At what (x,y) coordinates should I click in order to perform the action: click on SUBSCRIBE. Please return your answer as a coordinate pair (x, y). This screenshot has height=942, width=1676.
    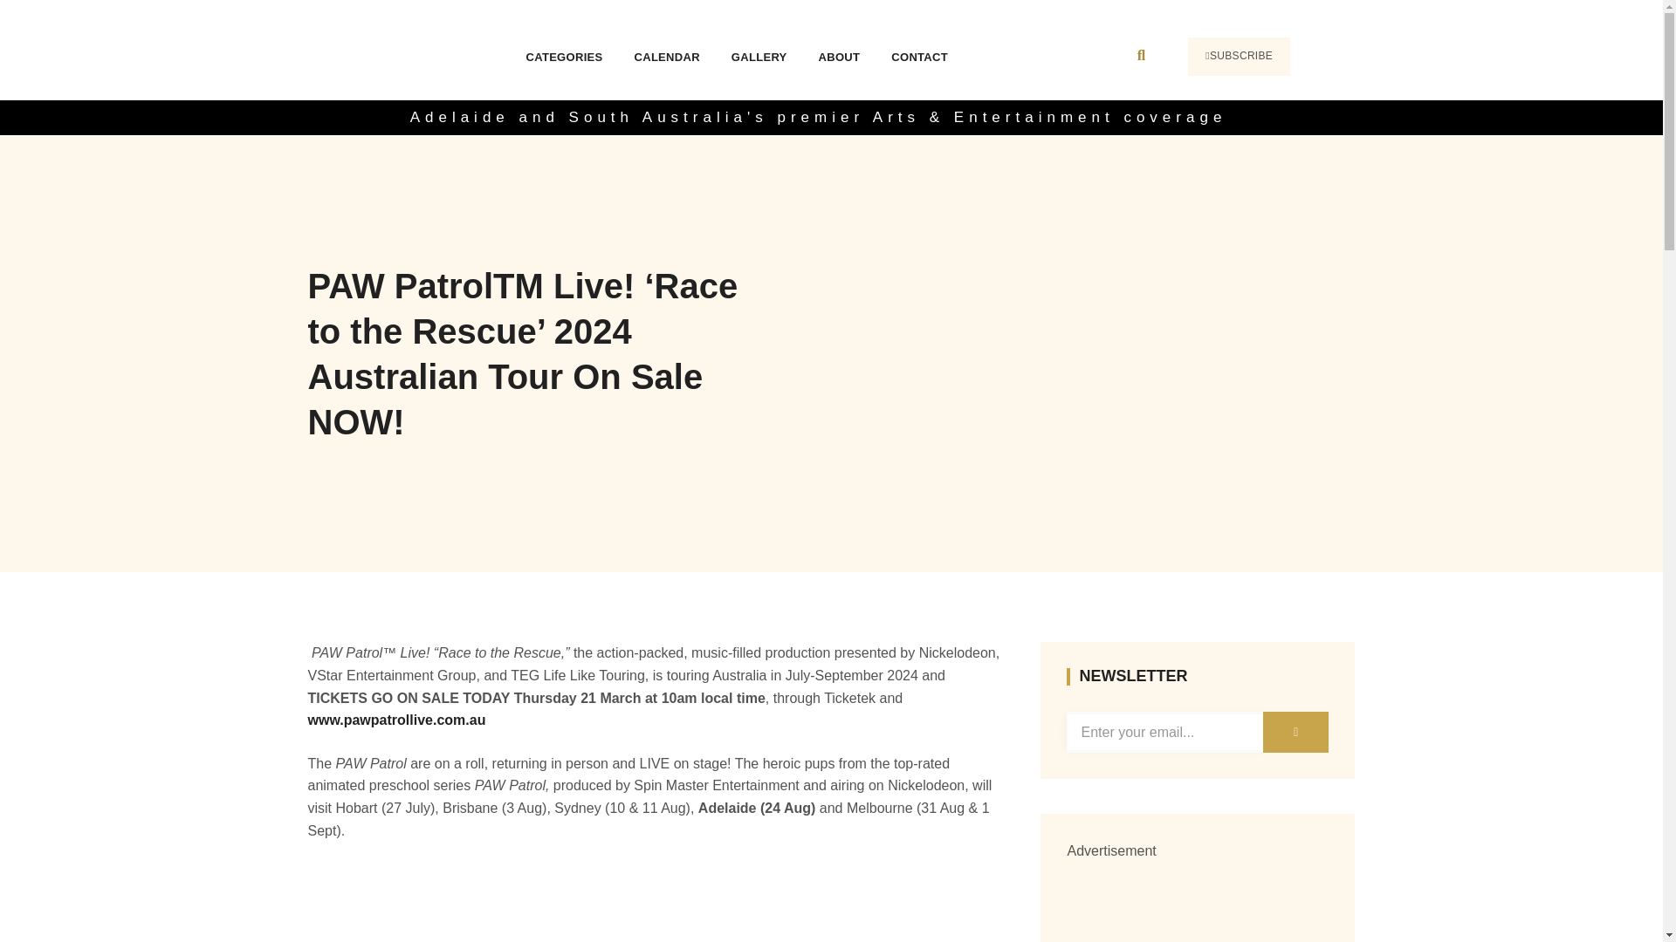
    Looking at the image, I should click on (1240, 57).